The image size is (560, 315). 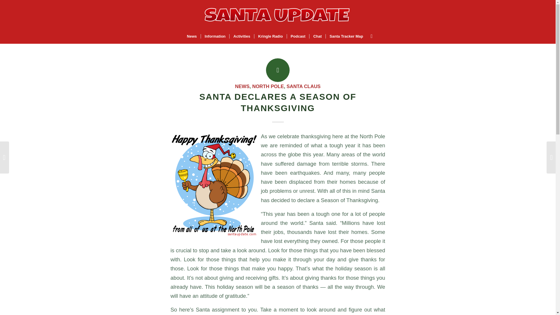 I want to click on NORTH POLE, so click(x=268, y=86).